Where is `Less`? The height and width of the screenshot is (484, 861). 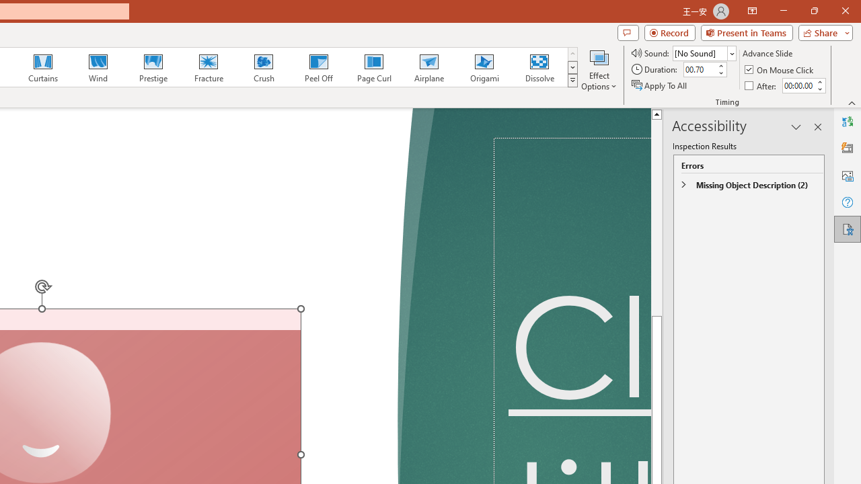
Less is located at coordinates (819, 89).